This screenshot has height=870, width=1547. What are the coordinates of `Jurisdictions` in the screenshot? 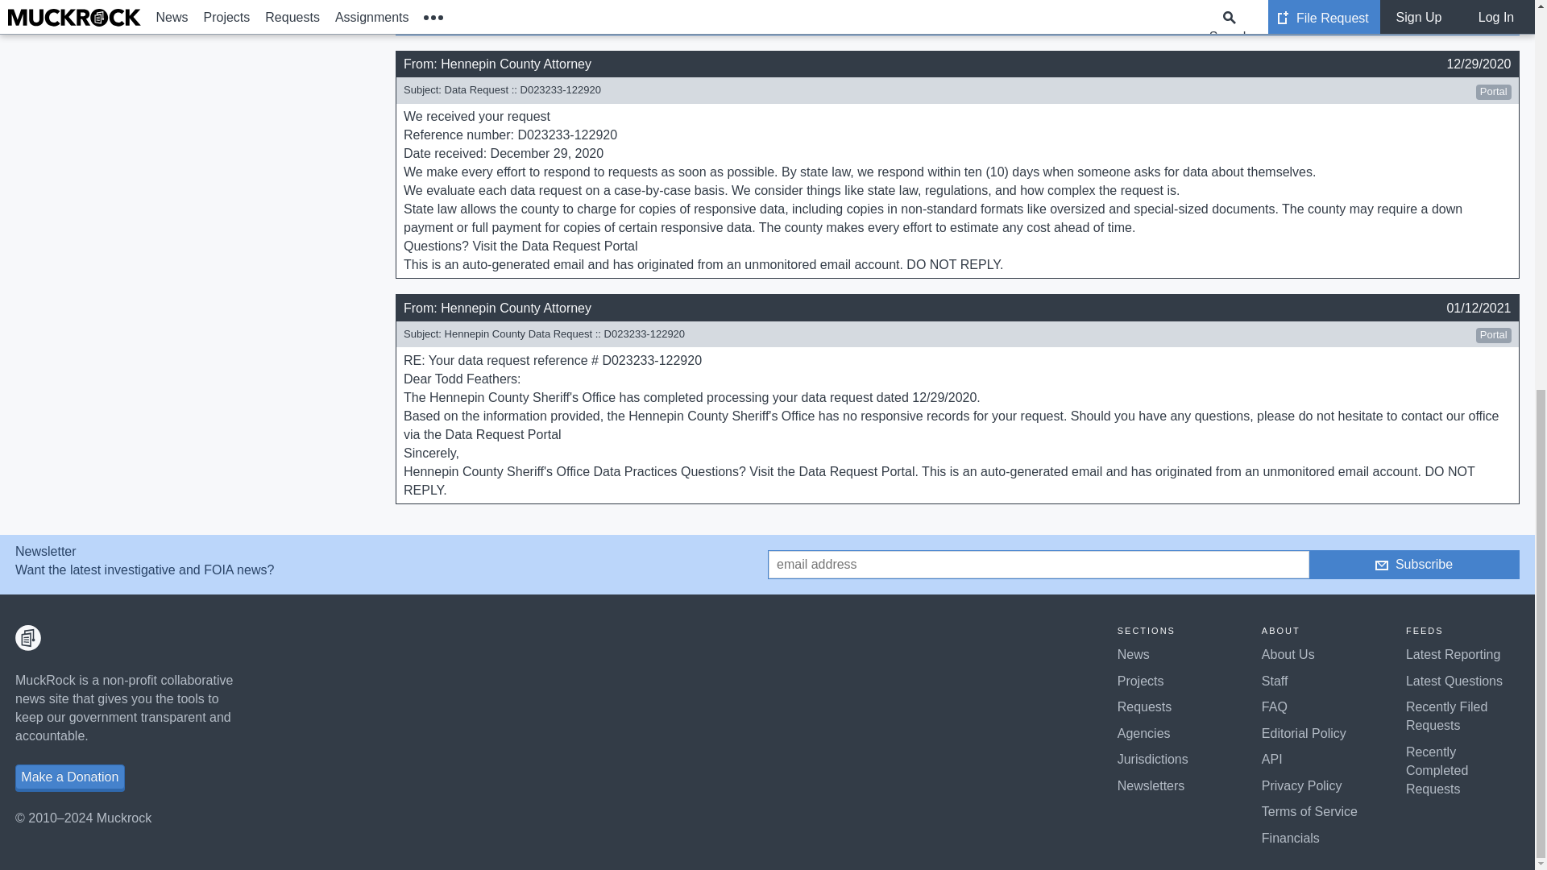 It's located at (1152, 759).